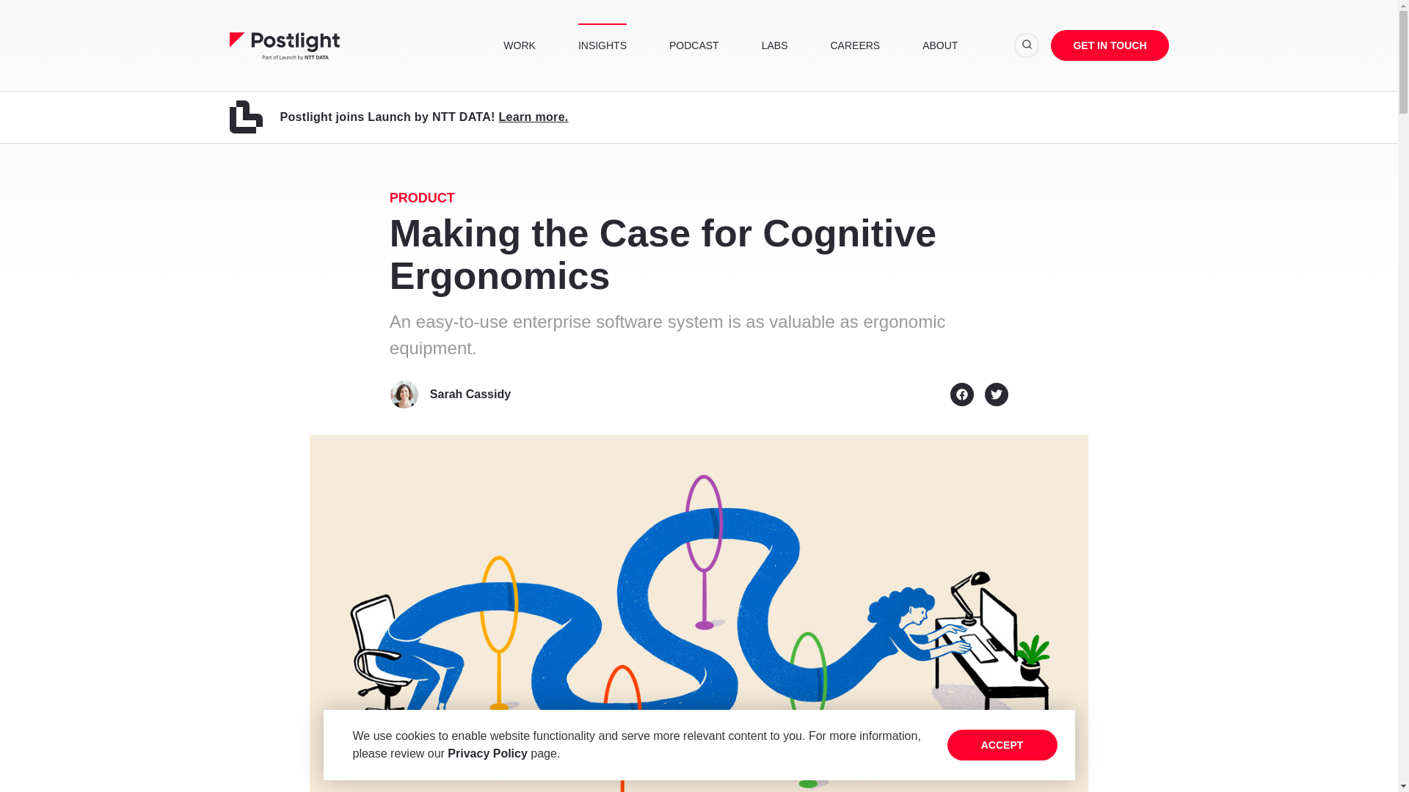 The width and height of the screenshot is (1409, 792). Describe the element at coordinates (1027, 45) in the screenshot. I see `Search` at that location.